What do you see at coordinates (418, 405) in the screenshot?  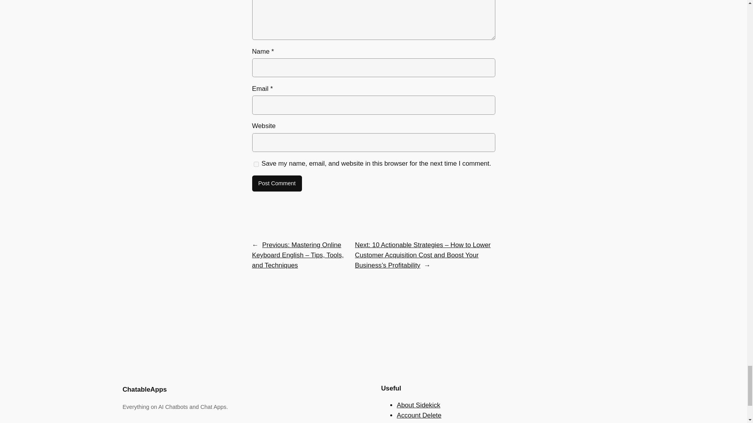 I see `About Sidekick` at bounding box center [418, 405].